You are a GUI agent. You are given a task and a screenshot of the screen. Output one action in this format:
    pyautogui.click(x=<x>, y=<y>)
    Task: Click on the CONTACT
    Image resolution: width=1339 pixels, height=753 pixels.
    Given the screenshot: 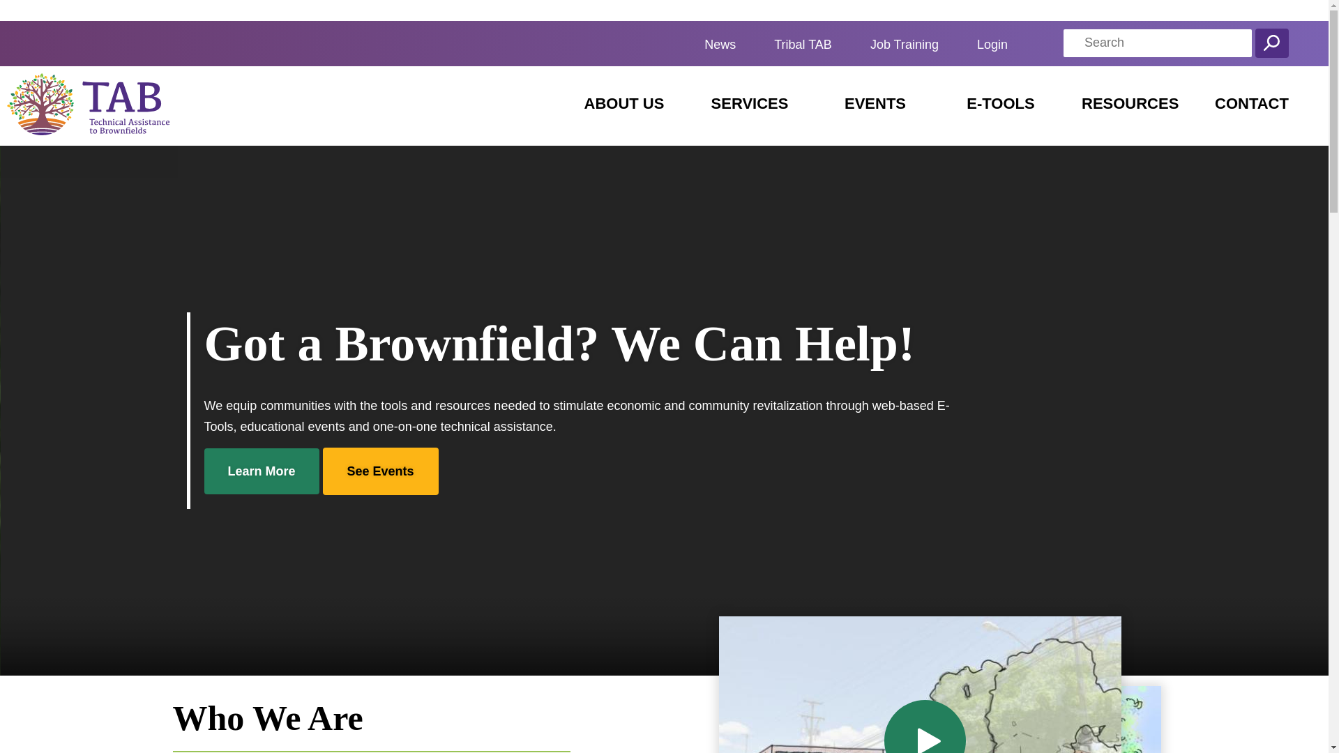 What is the action you would take?
    pyautogui.click(x=1251, y=103)
    